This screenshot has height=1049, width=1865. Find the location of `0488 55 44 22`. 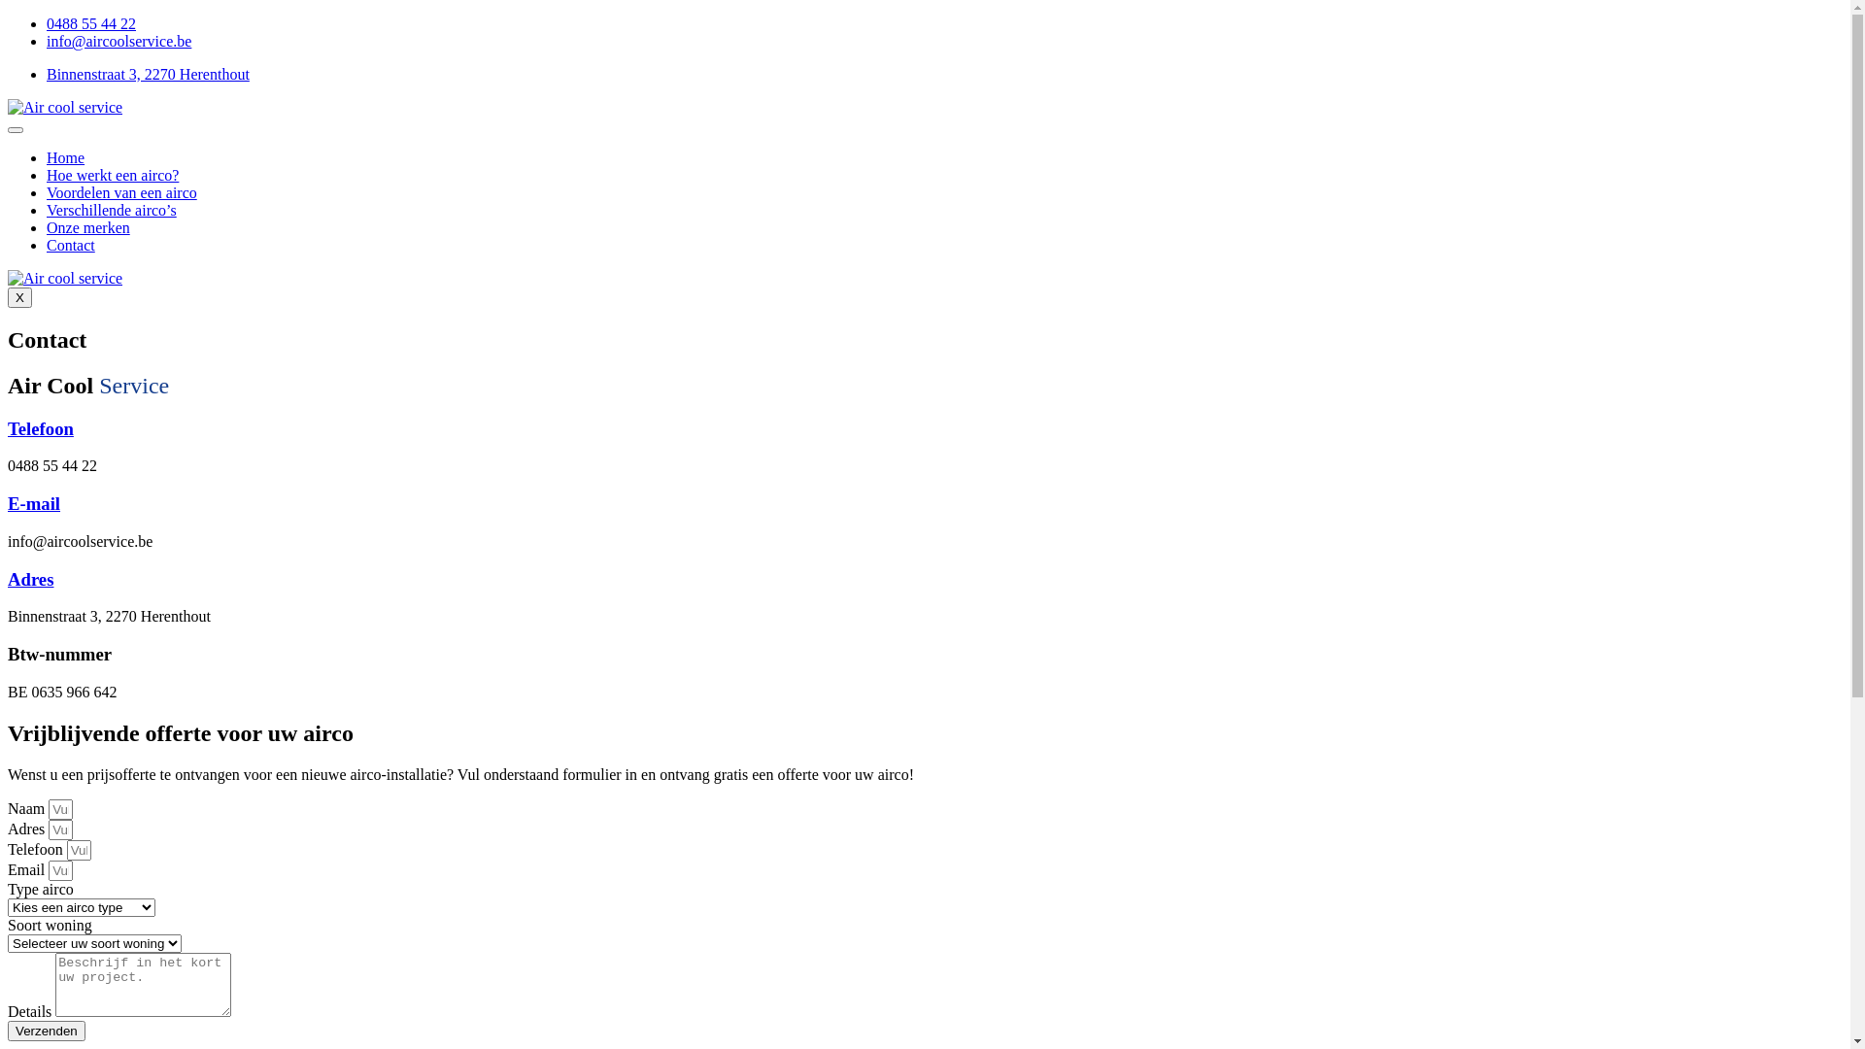

0488 55 44 22 is located at coordinates (91, 23).